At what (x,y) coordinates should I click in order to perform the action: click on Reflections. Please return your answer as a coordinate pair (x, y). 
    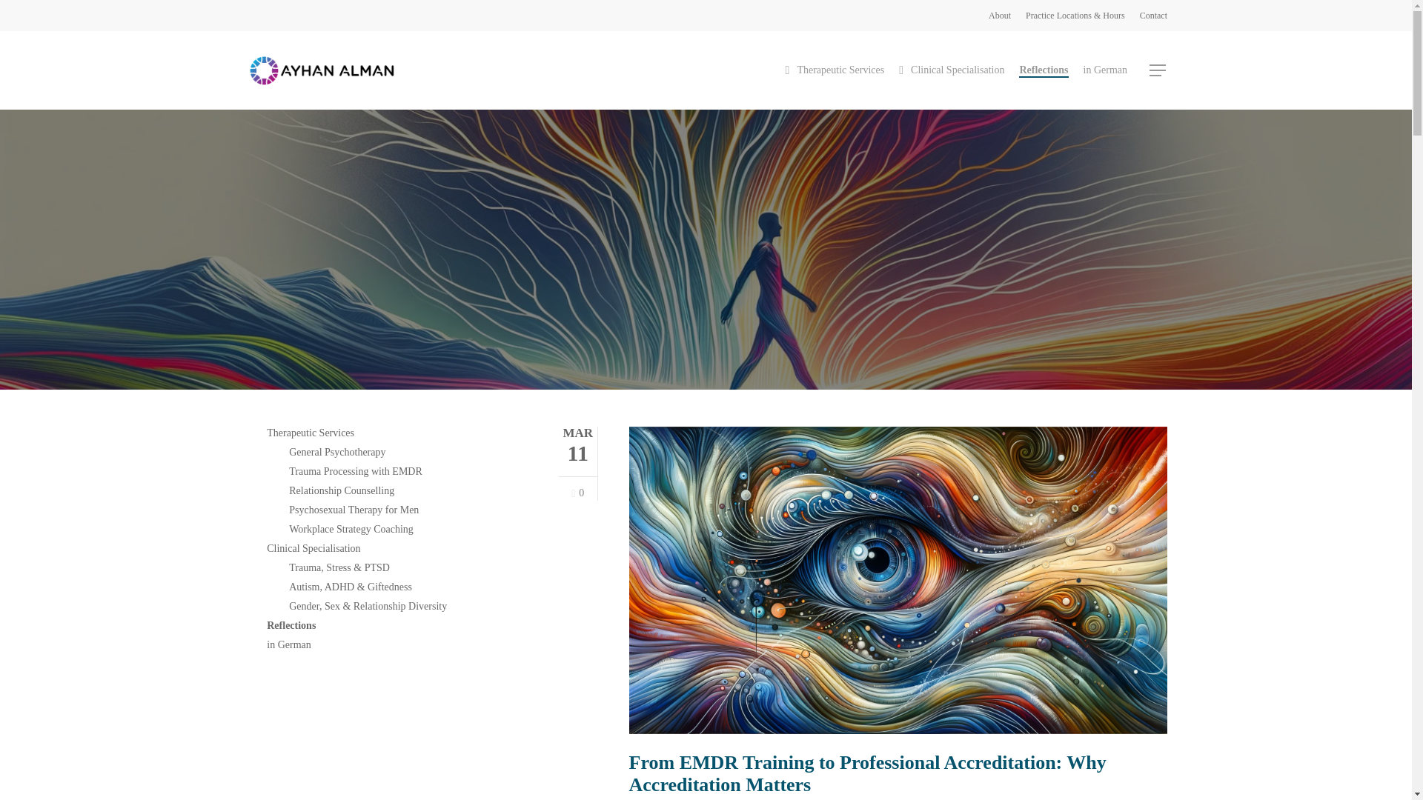
    Looking at the image, I should click on (1044, 70).